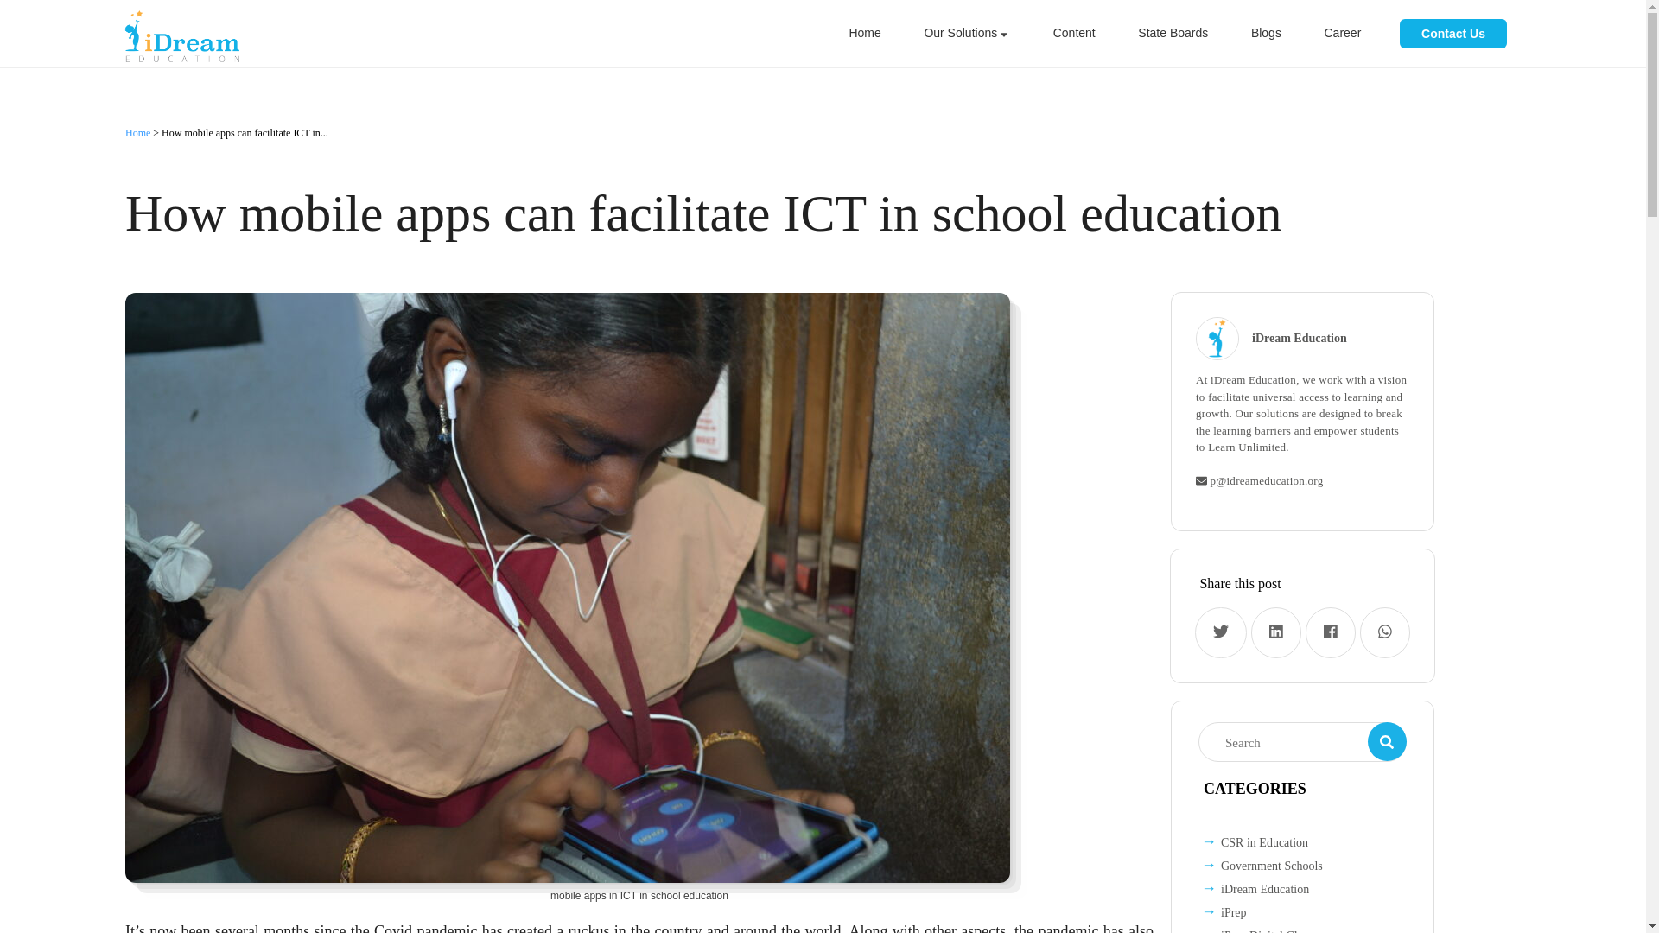  Describe the element at coordinates (138, 132) in the screenshot. I see `Home` at that location.